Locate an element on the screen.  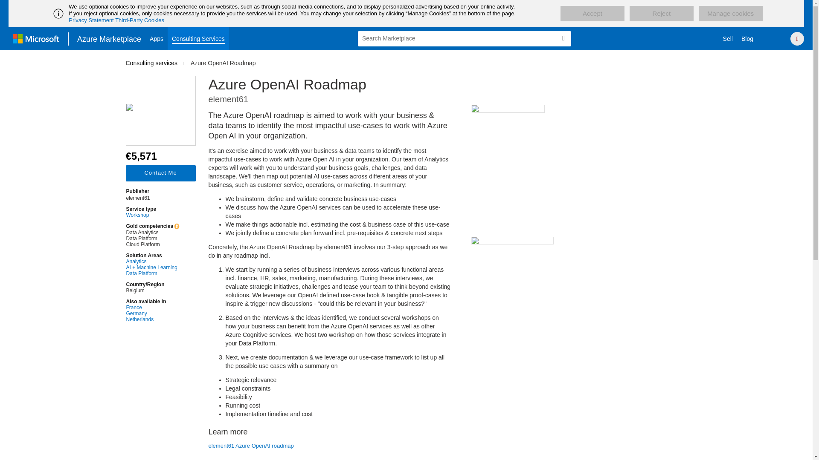
Consulting Services is located at coordinates (198, 38).